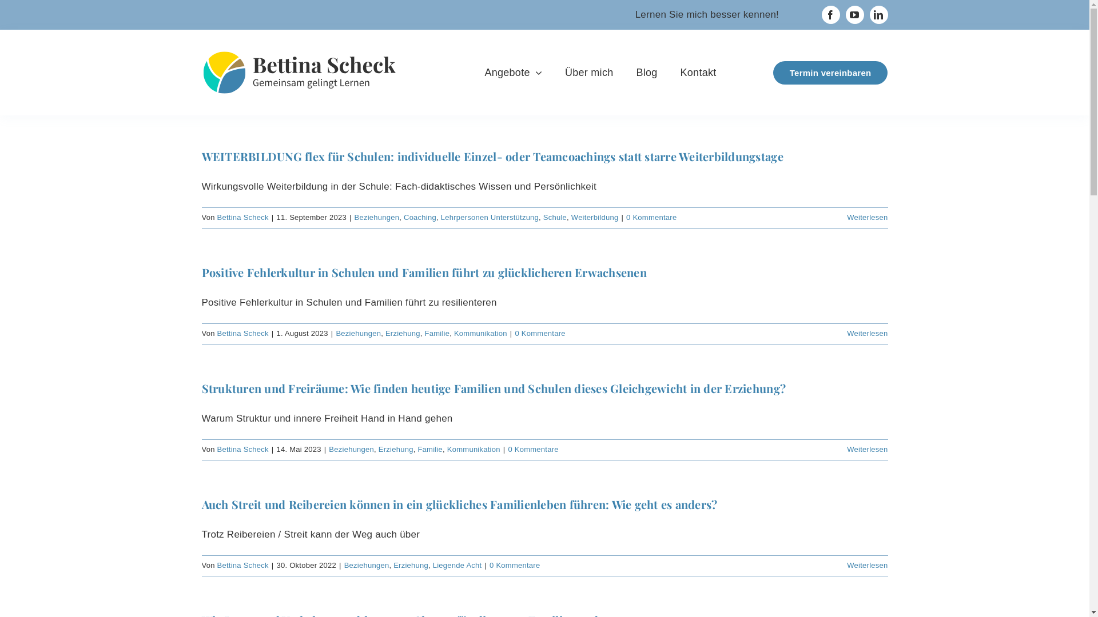  I want to click on Schule, so click(555, 217).